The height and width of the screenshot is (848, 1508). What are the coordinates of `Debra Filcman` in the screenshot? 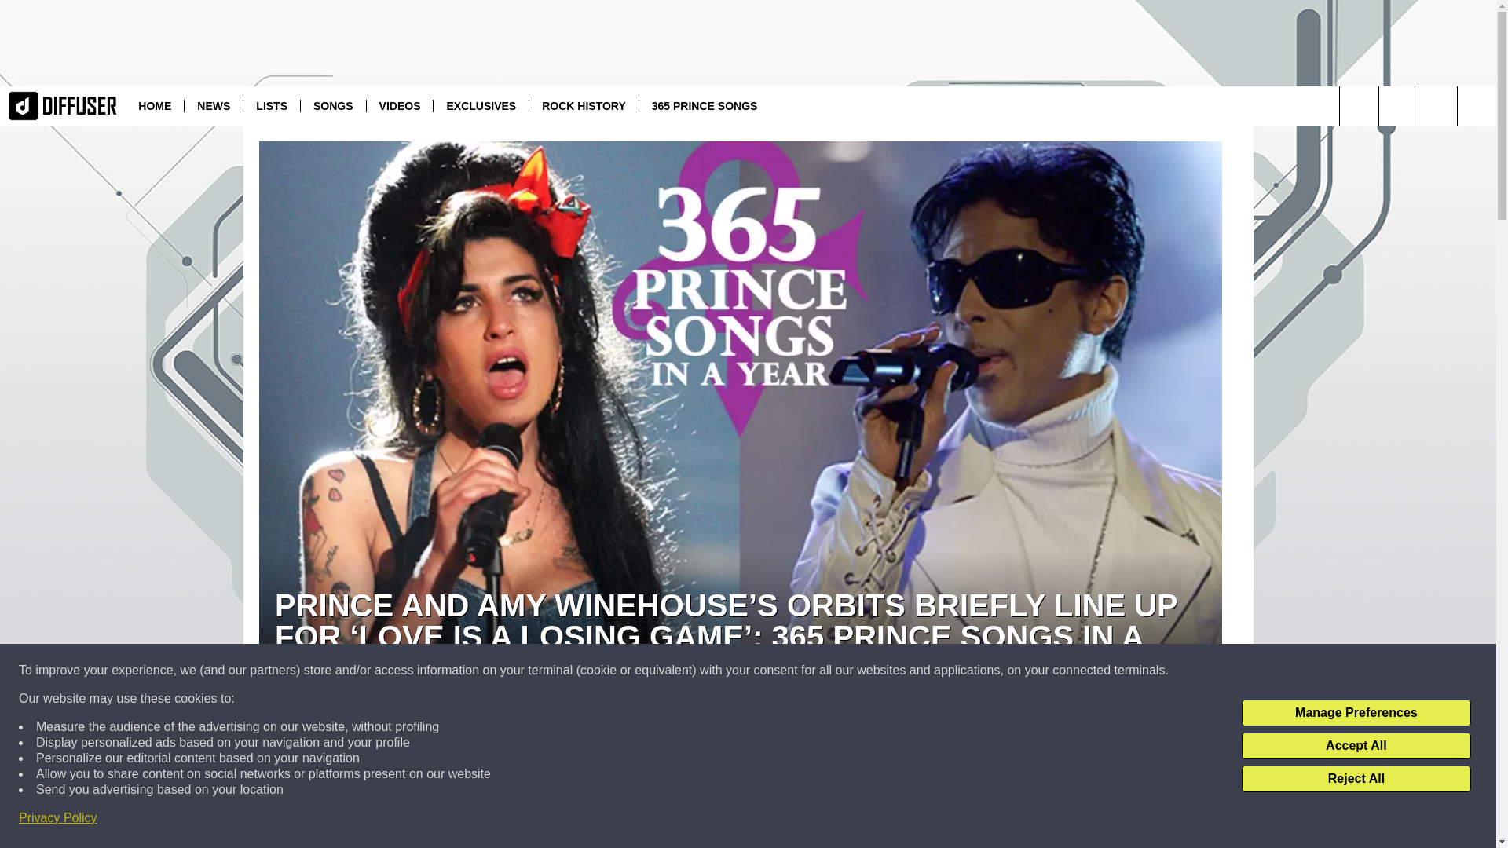 It's located at (347, 705).